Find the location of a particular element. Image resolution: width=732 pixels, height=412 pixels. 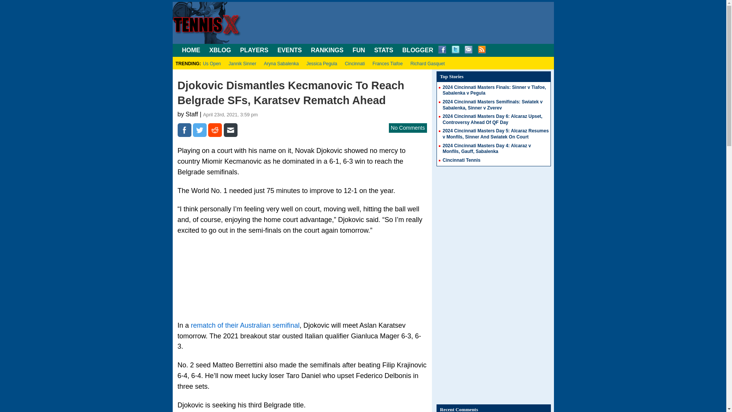

Tennis Rankings is located at coordinates (327, 50).